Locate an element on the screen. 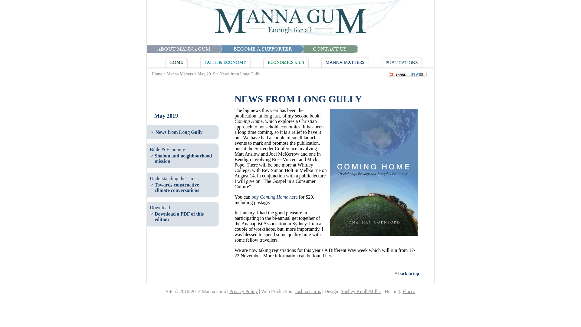  Download a PDF of this edition is located at coordinates (179, 217).